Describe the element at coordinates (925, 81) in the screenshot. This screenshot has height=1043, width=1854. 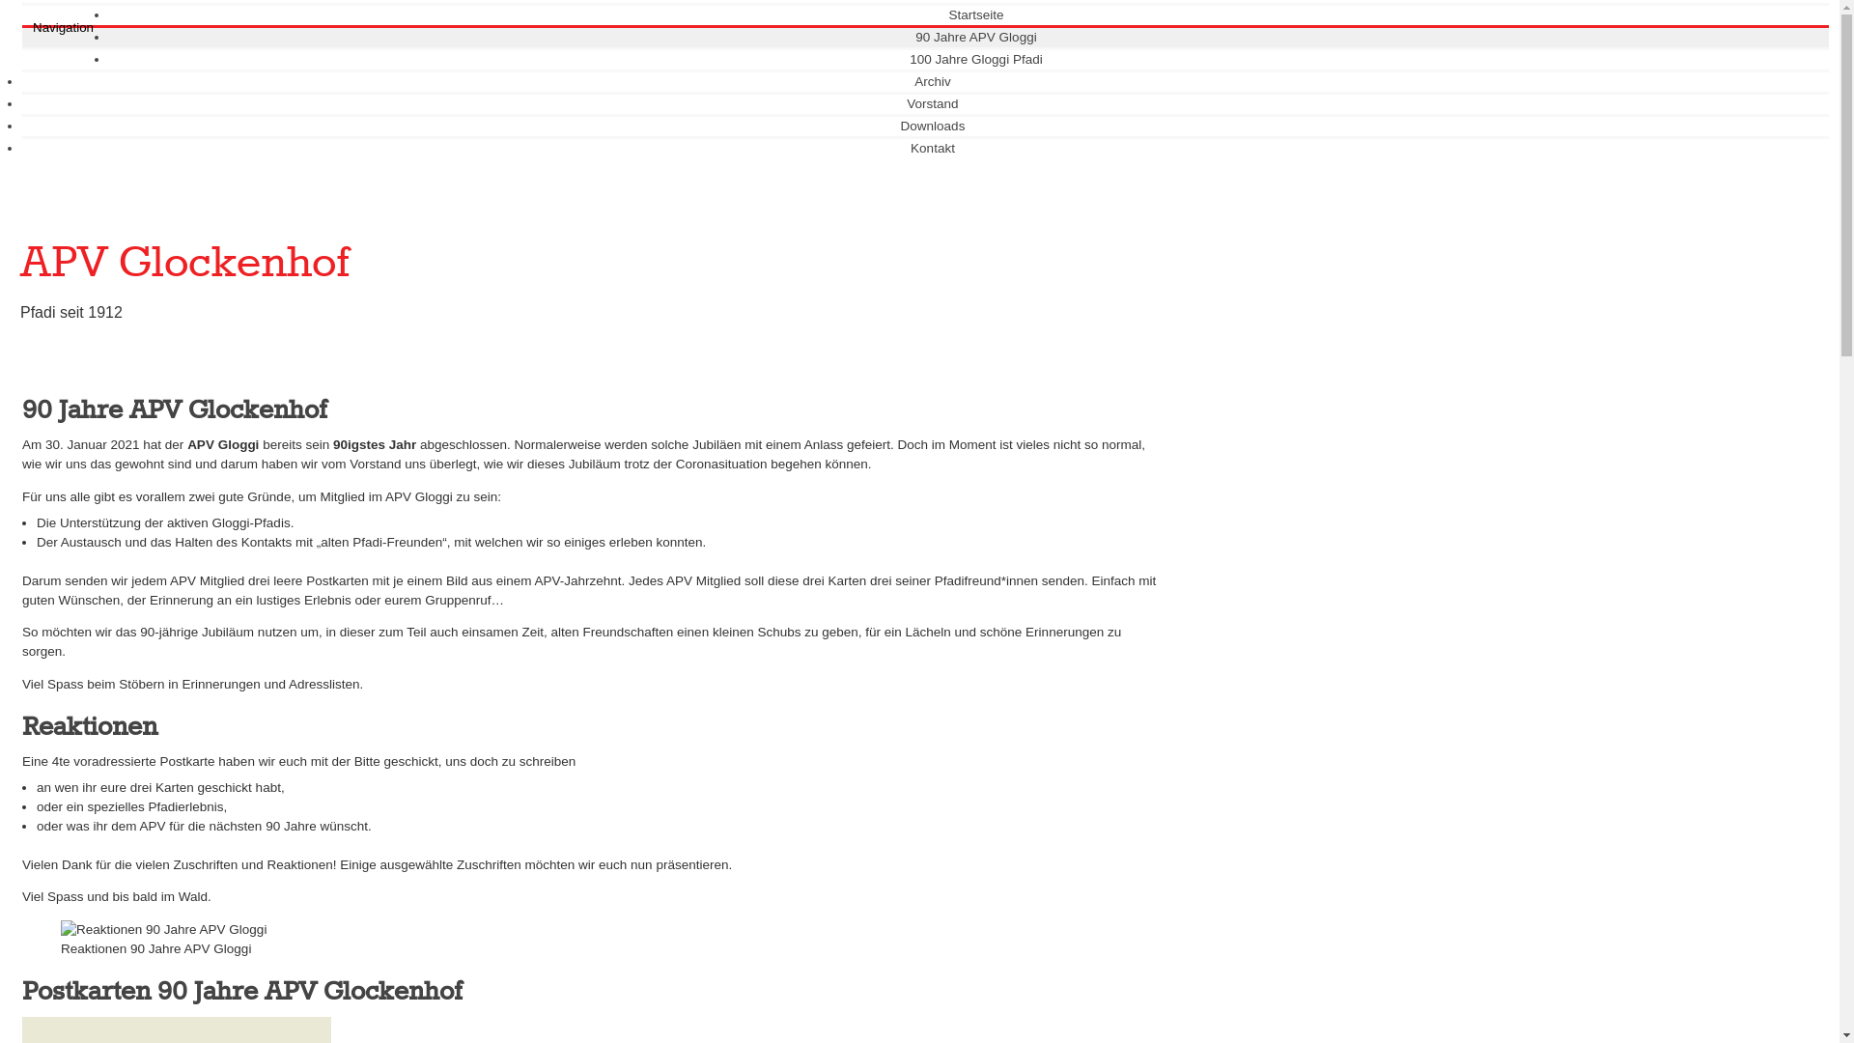
I see `Archiv` at that location.